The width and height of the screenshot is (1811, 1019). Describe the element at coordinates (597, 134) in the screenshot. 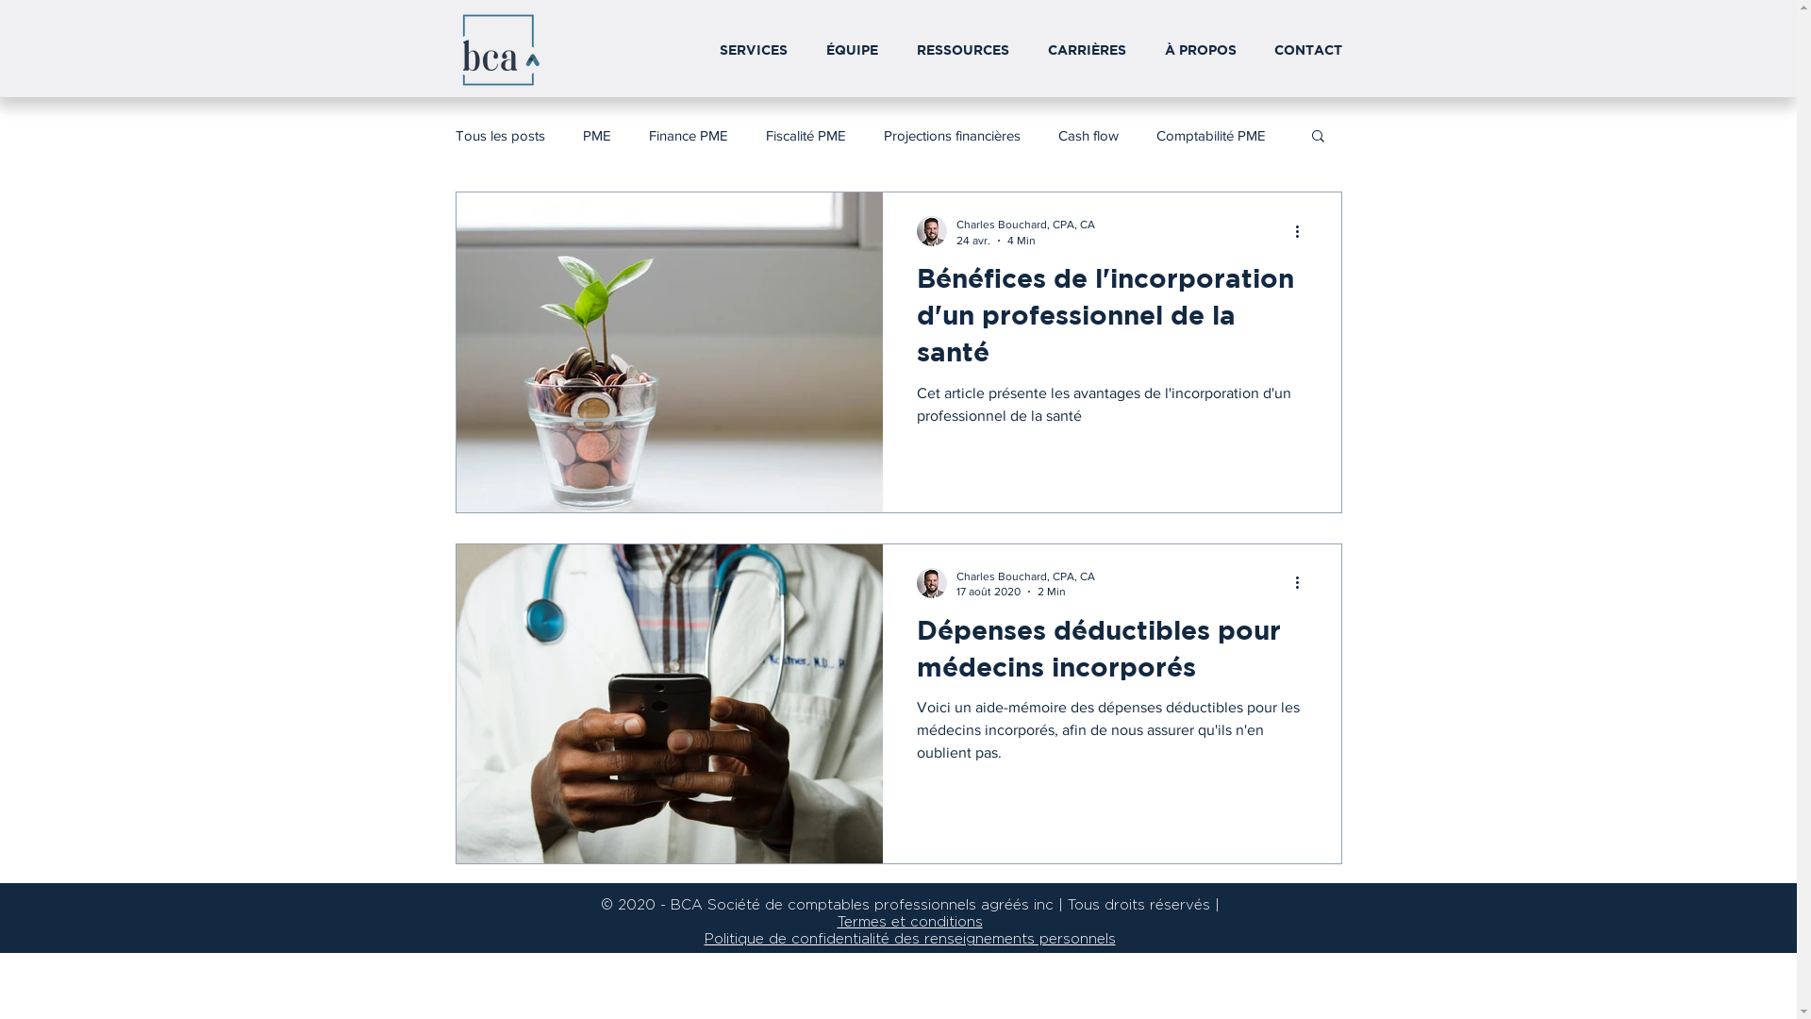

I see `PME` at that location.